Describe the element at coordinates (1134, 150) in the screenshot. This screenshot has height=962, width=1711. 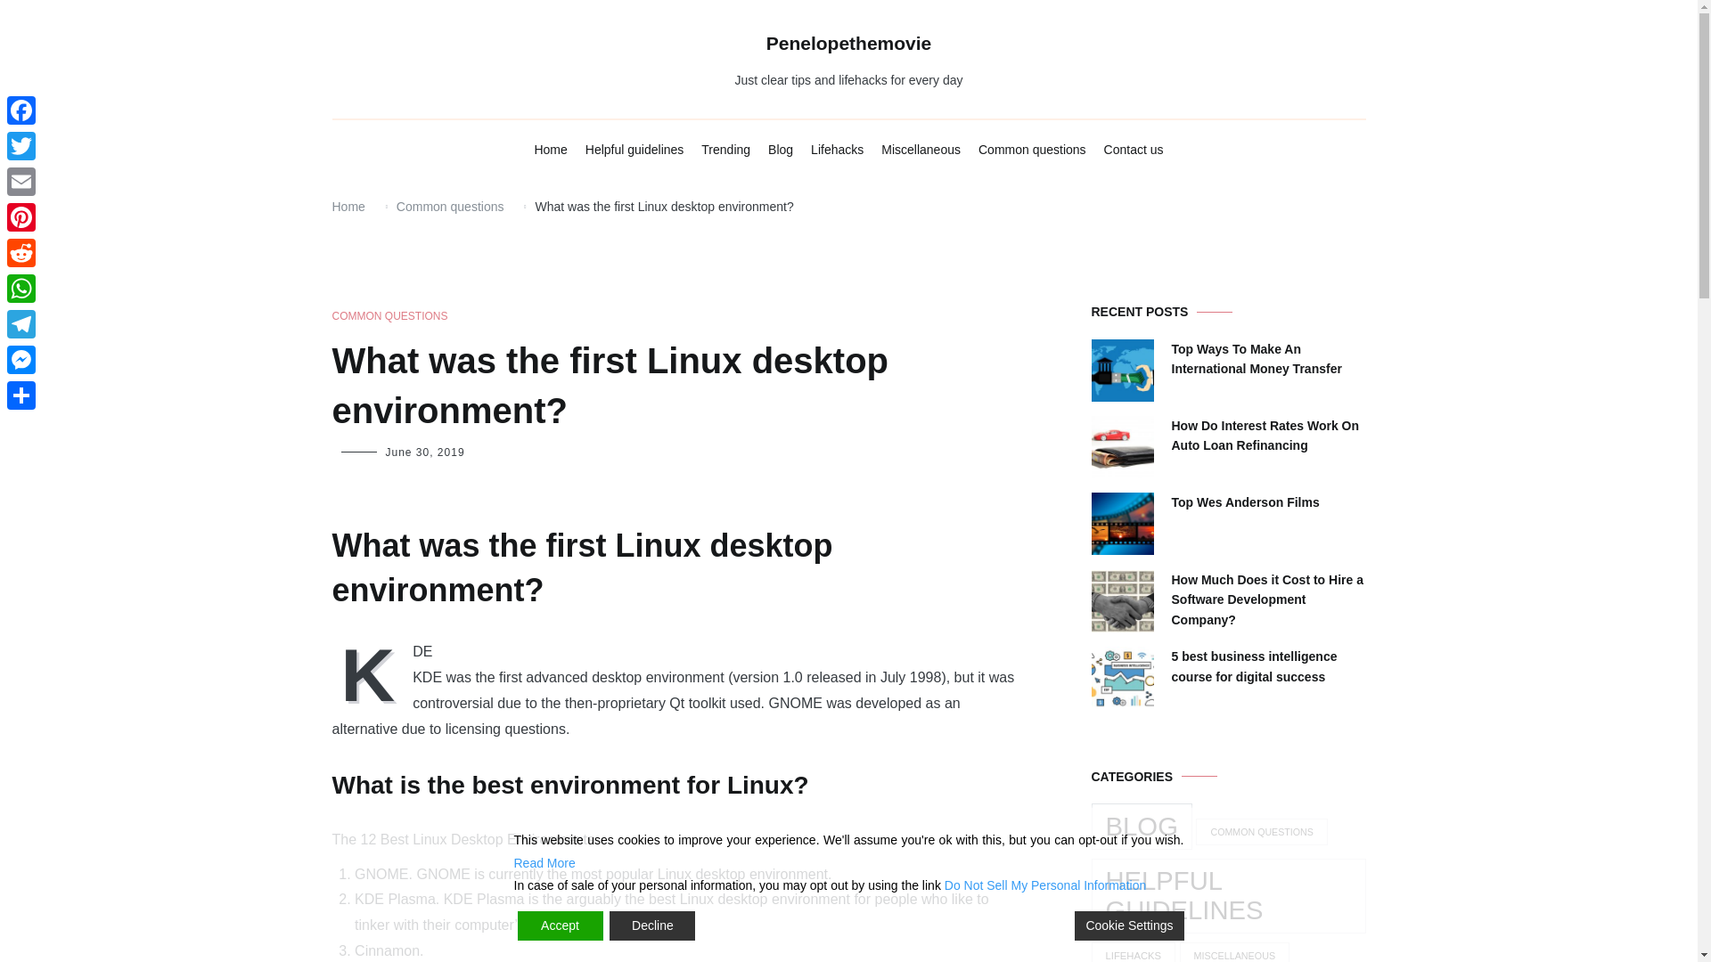
I see `Contact us` at that location.